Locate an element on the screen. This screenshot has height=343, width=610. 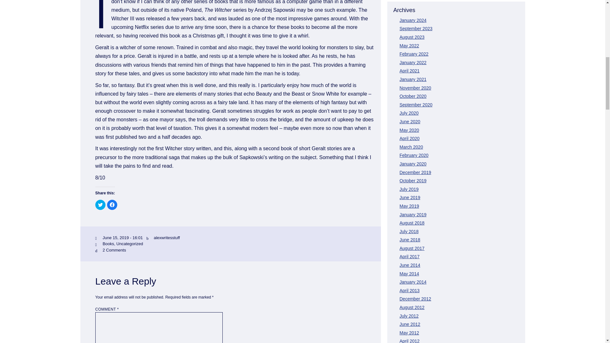
Click to share on Facebook is located at coordinates (112, 205).